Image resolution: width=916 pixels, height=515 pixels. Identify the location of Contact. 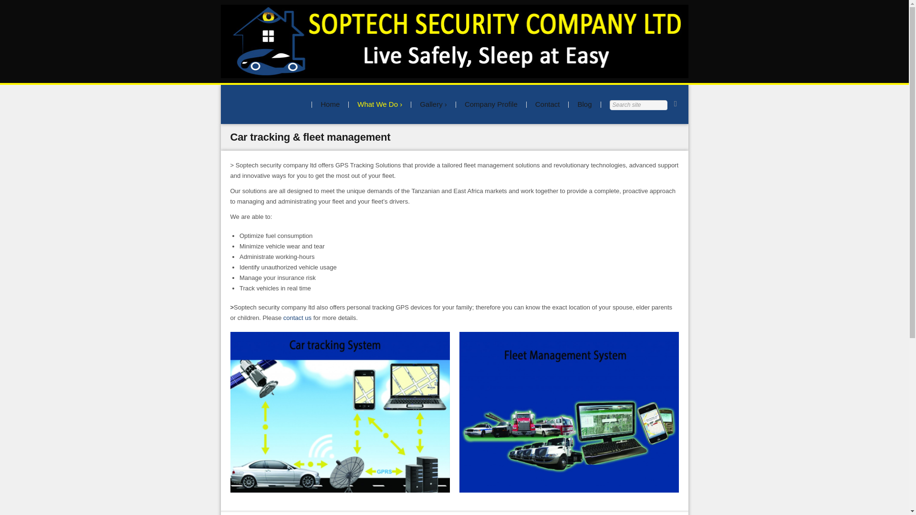
(547, 104).